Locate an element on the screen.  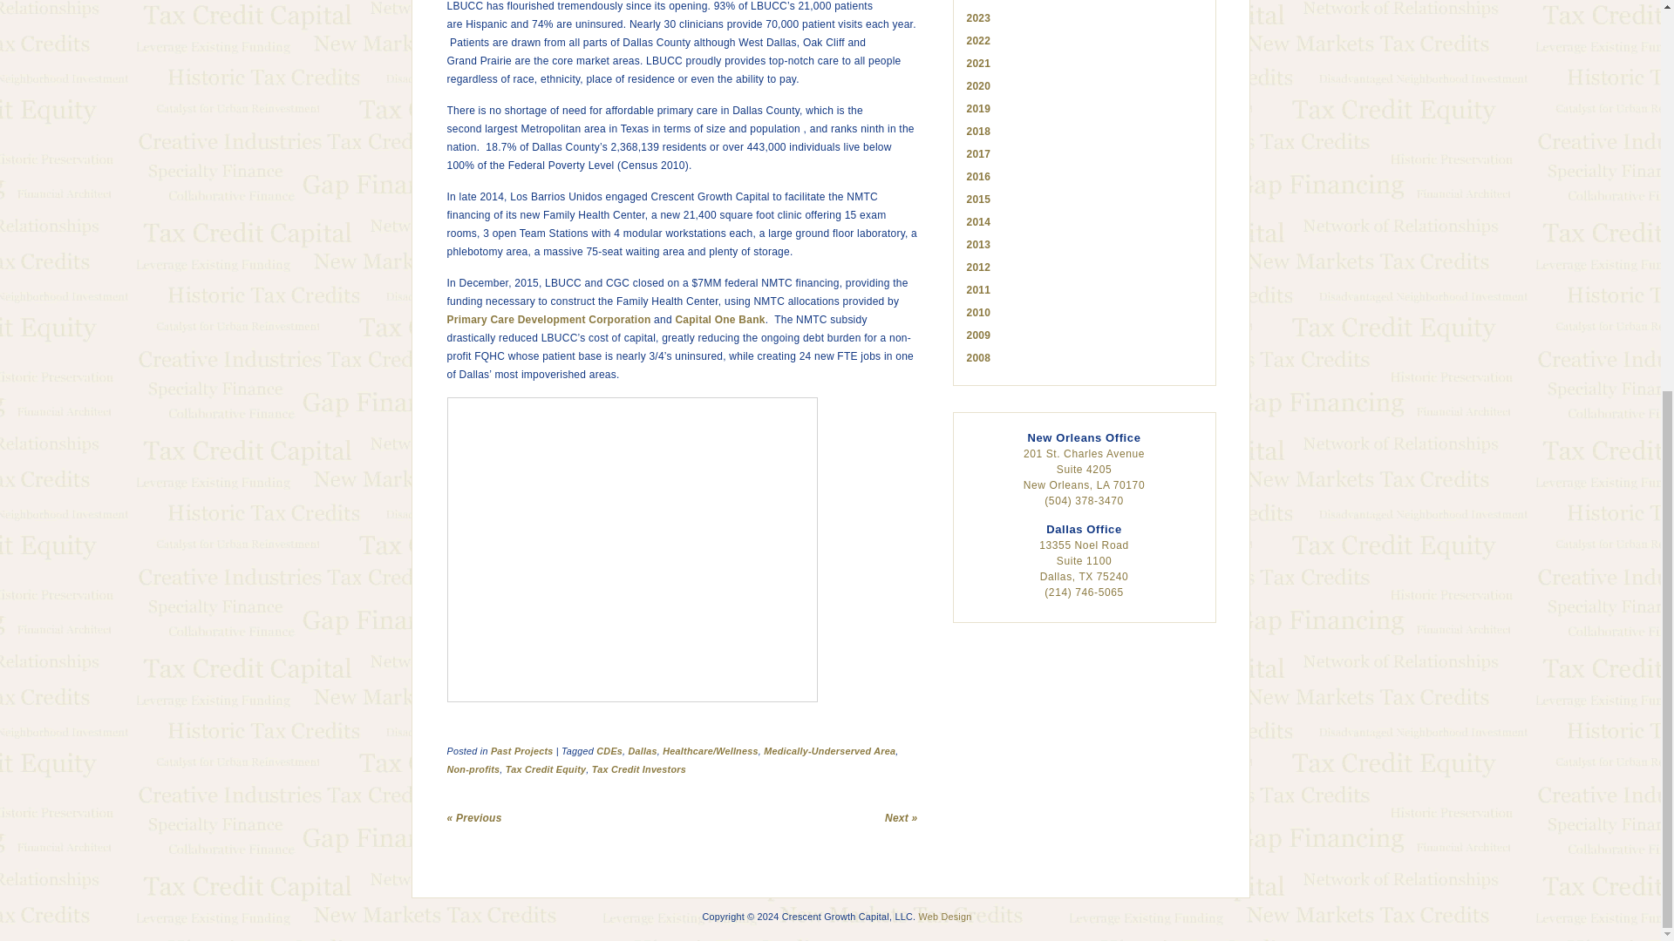
Medically-Underserved Area is located at coordinates (829, 751).